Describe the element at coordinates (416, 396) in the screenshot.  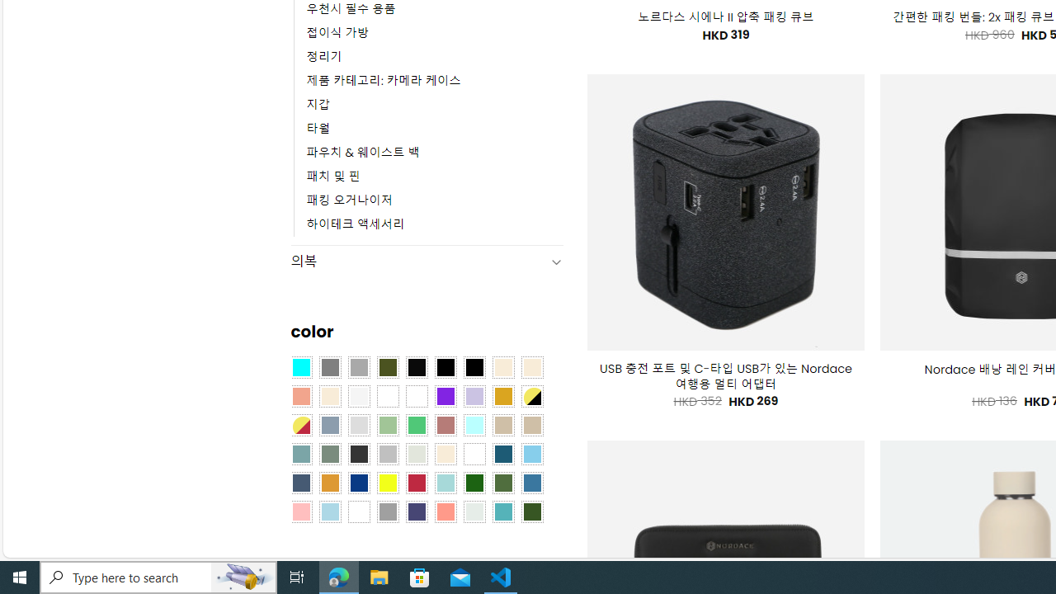
I see `Kelp` at that location.